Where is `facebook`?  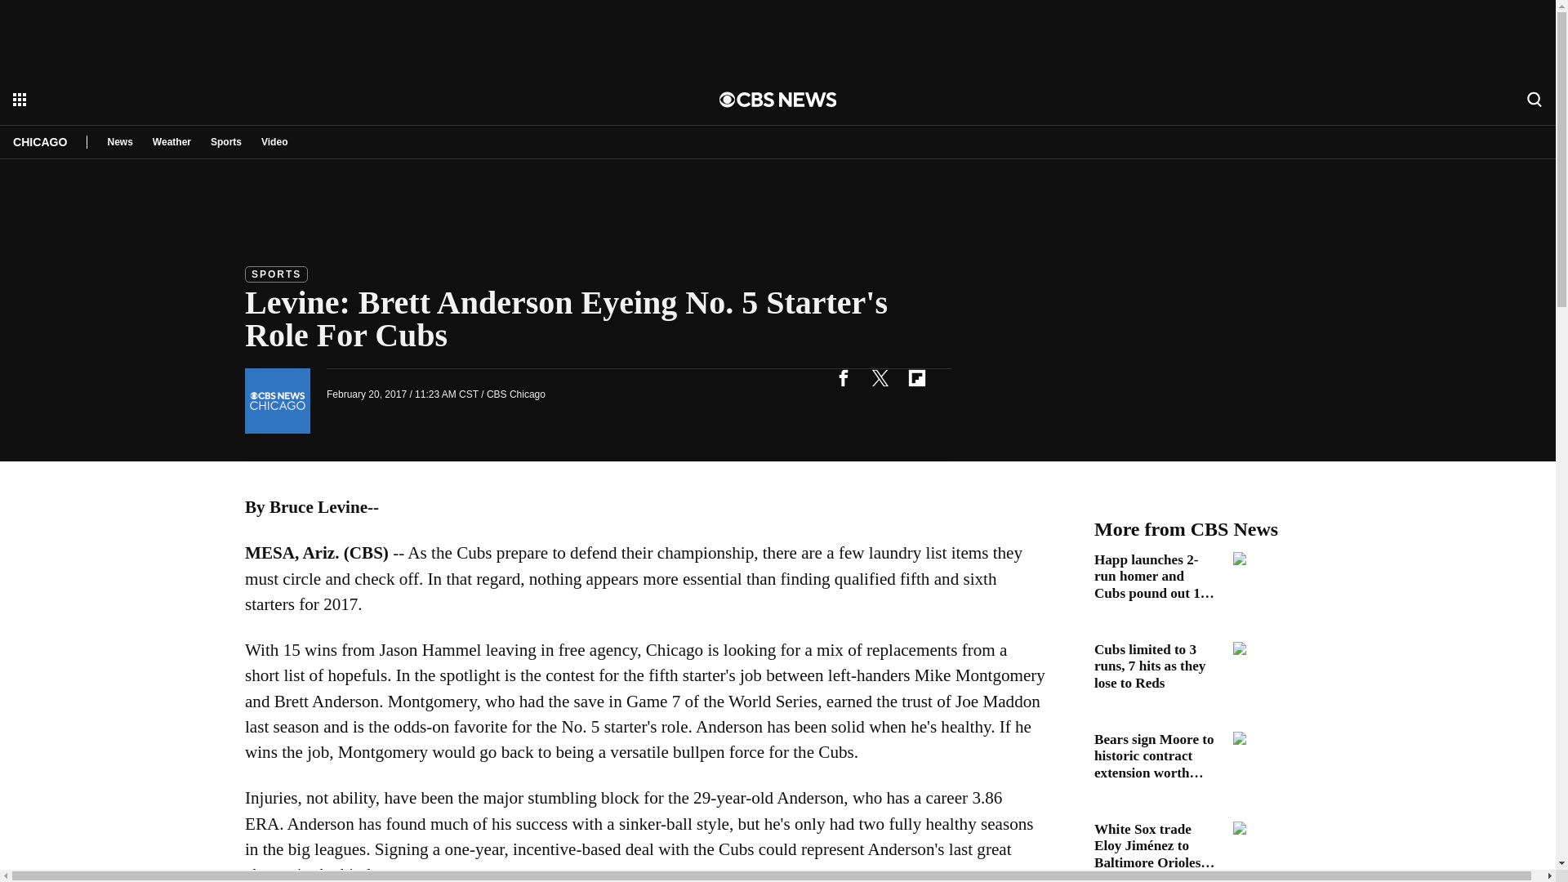 facebook is located at coordinates (843, 377).